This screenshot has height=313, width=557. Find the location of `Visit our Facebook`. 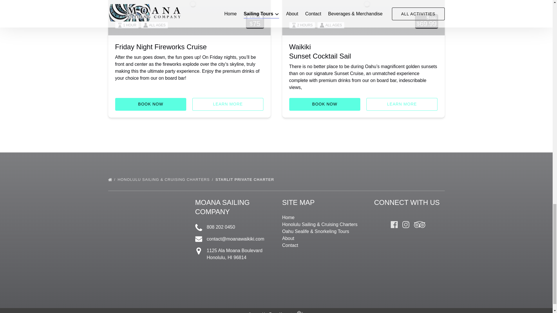

Visit our Facebook is located at coordinates (394, 224).